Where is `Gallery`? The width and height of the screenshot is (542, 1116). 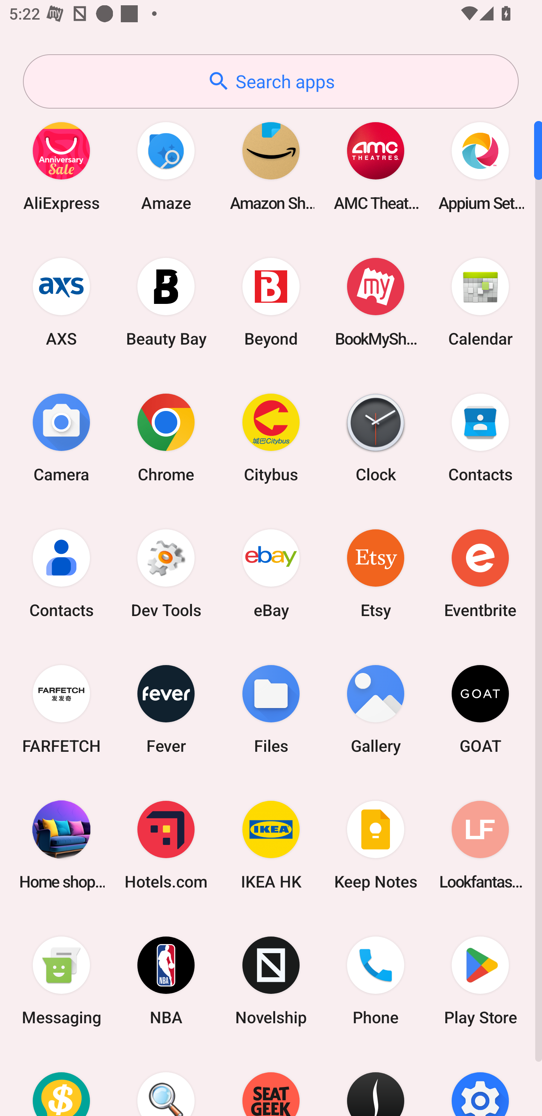
Gallery is located at coordinates (376, 709).